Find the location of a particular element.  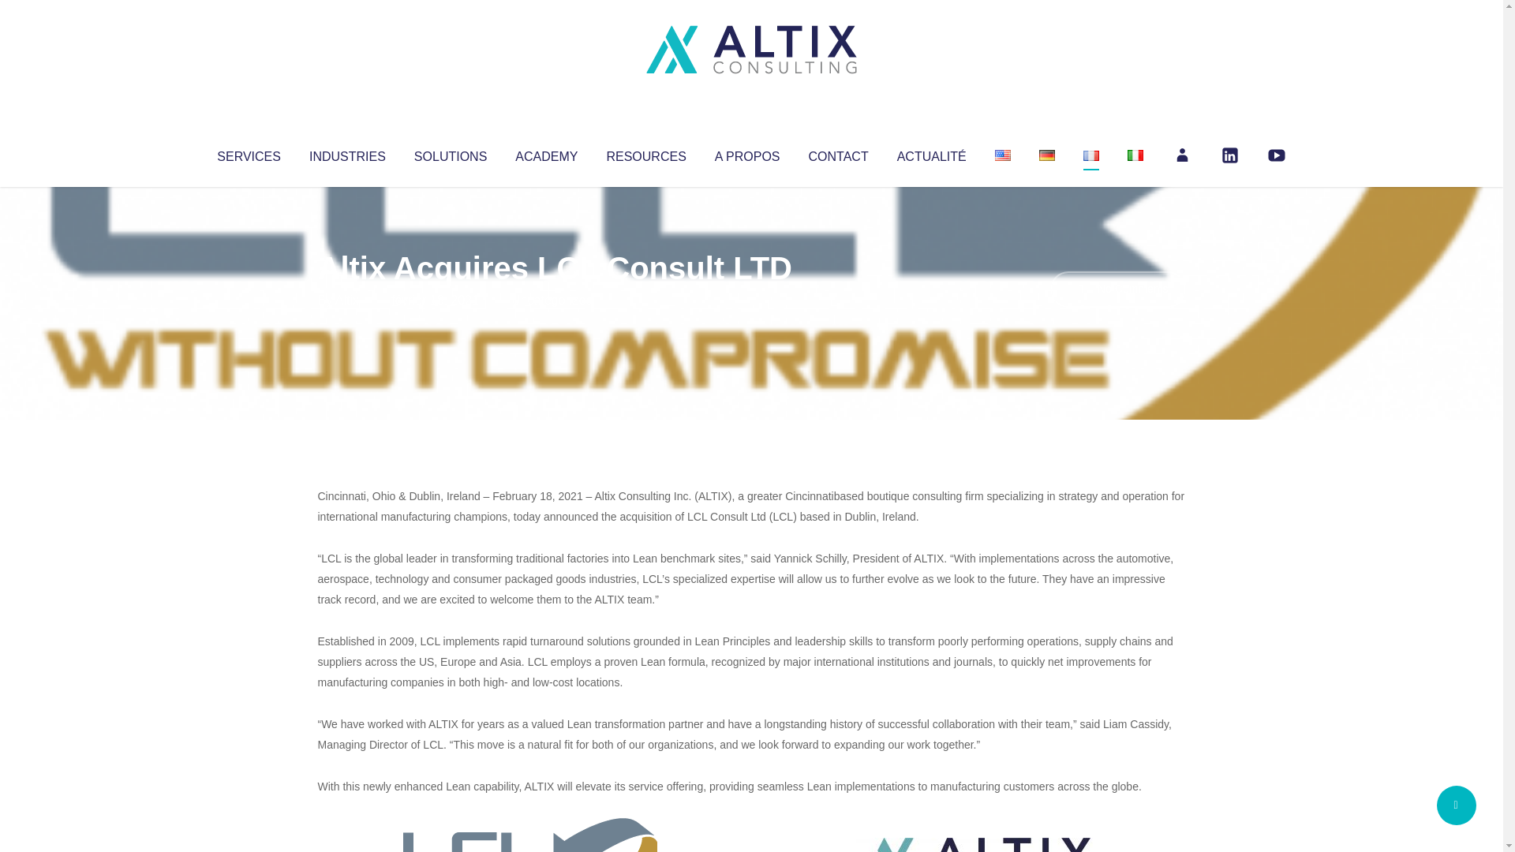

ACADEMY is located at coordinates (546, 153).